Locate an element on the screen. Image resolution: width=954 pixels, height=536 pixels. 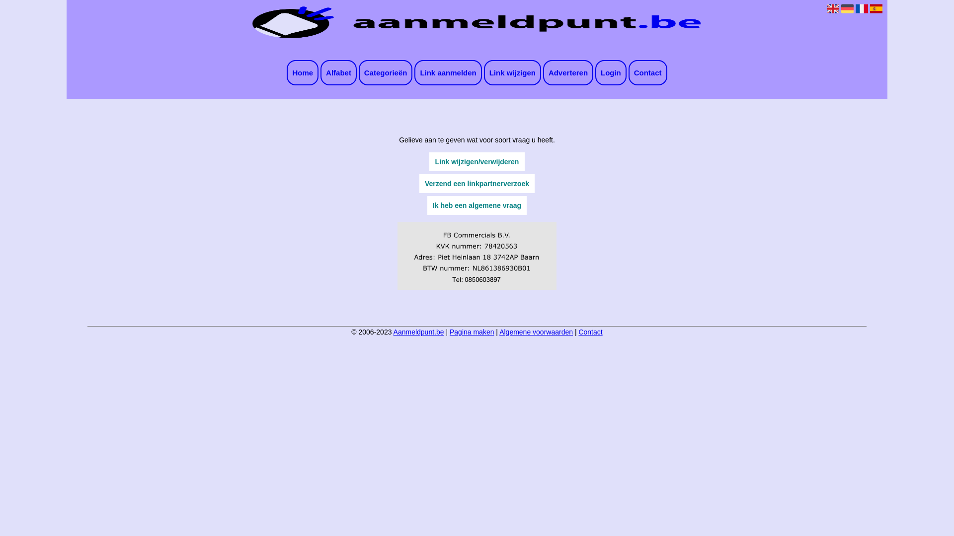
Login is located at coordinates (611, 72).